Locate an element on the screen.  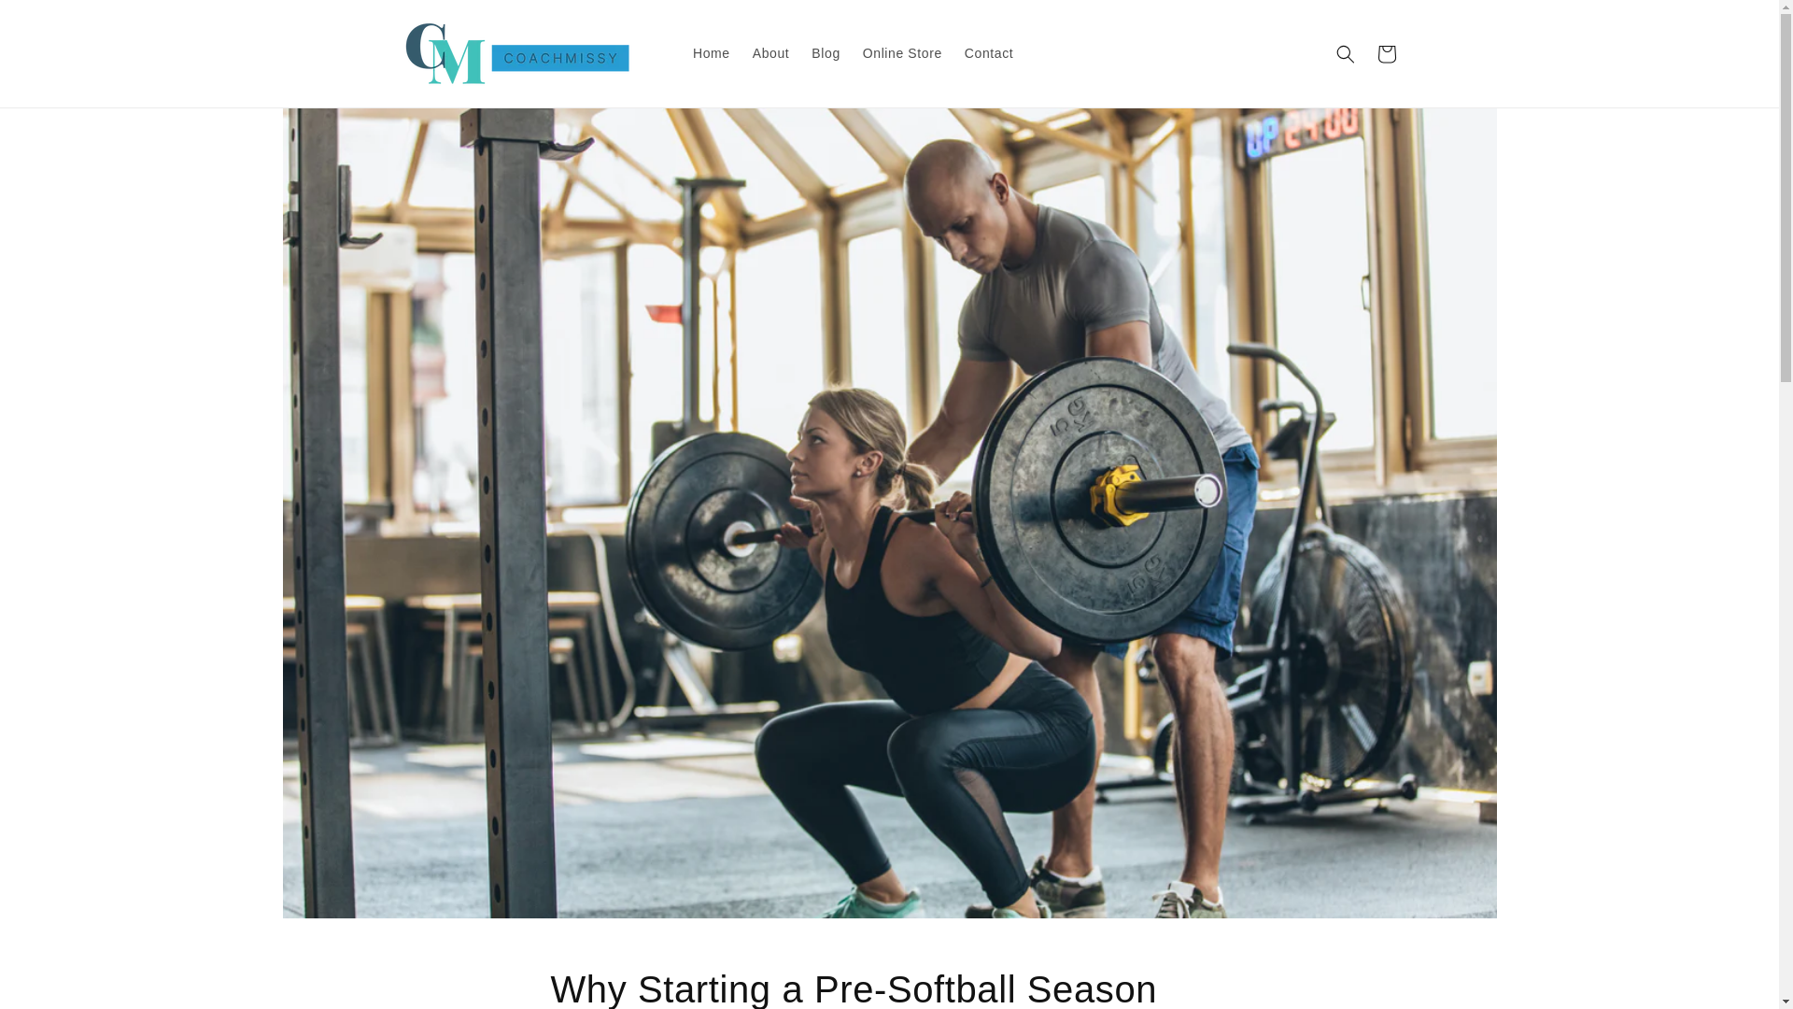
Online Store is located at coordinates (902, 52).